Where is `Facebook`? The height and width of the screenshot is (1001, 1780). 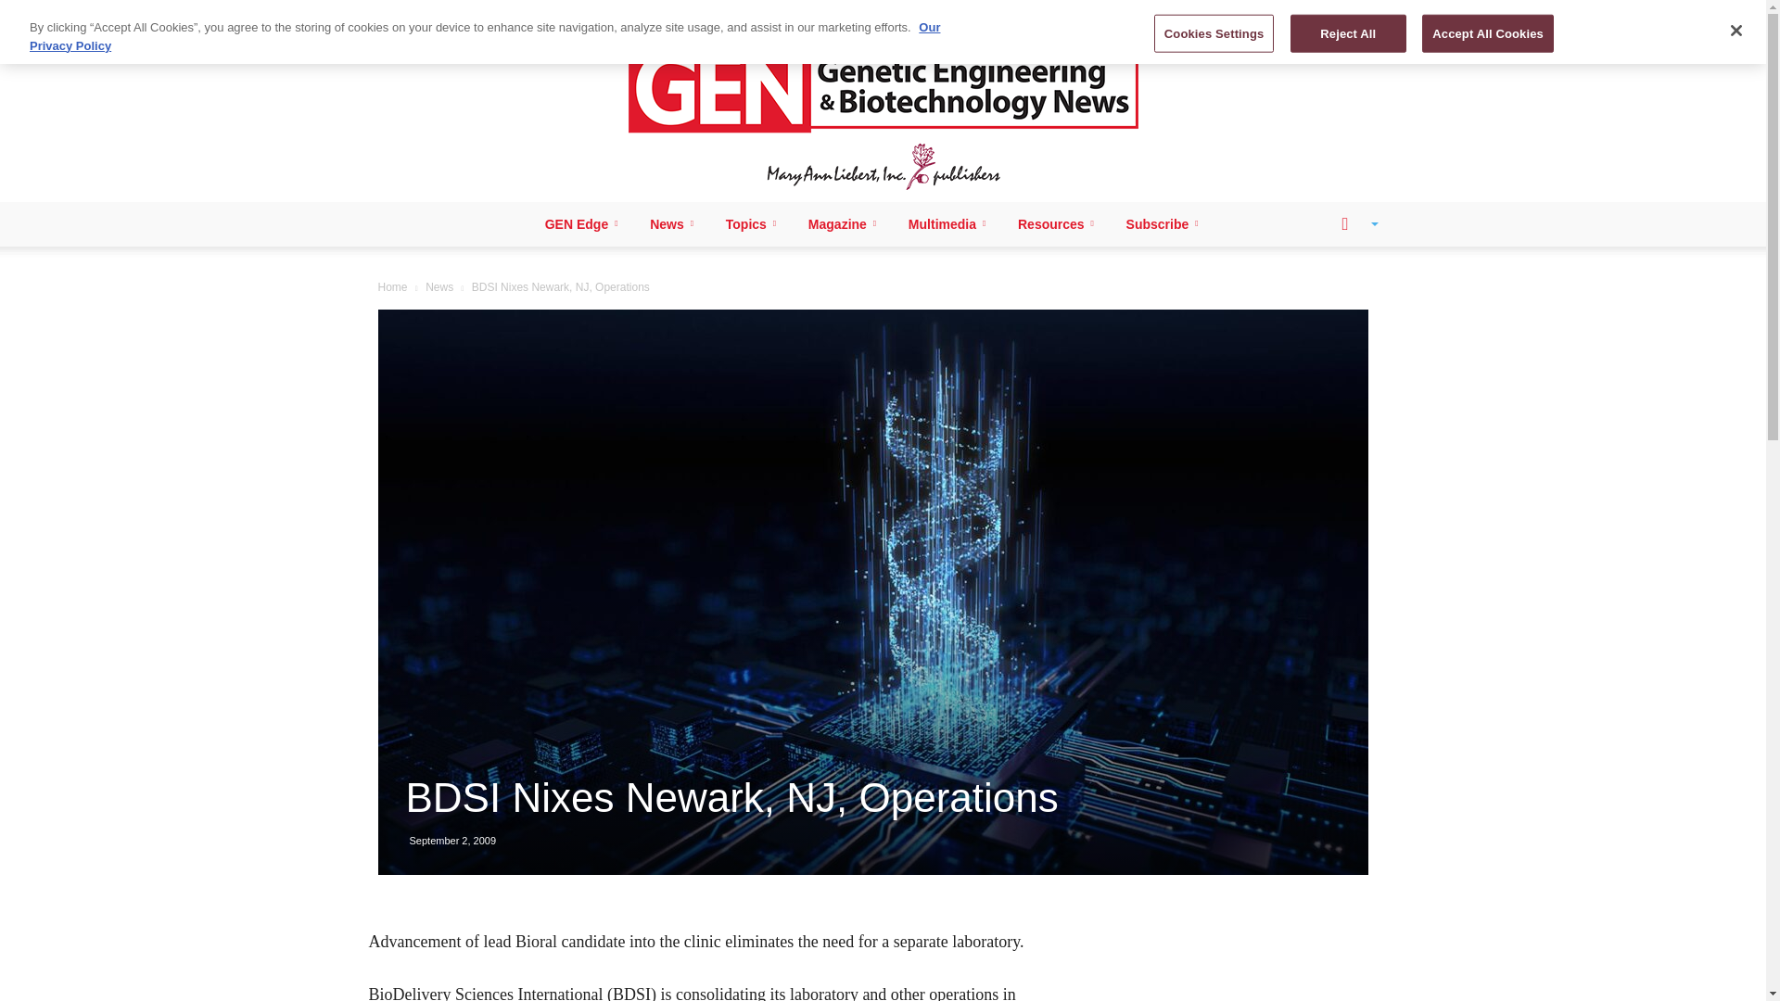
Facebook is located at coordinates (400, 13).